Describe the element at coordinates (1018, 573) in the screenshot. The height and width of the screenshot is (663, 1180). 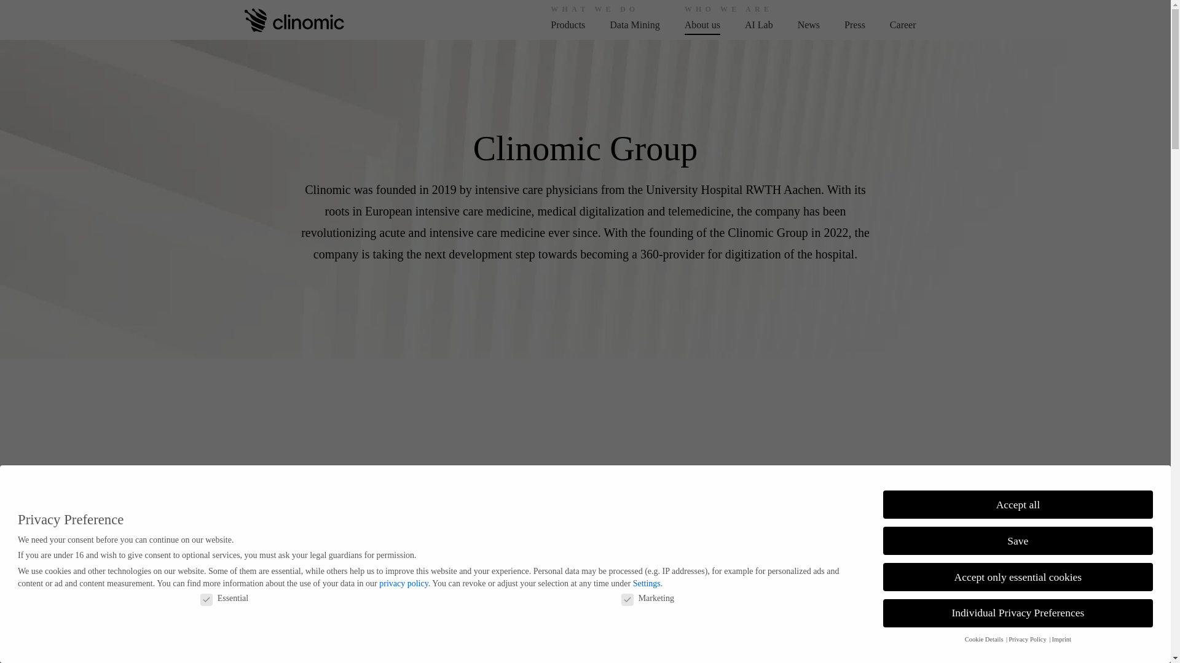
I see `Accept only essential cookies` at that location.